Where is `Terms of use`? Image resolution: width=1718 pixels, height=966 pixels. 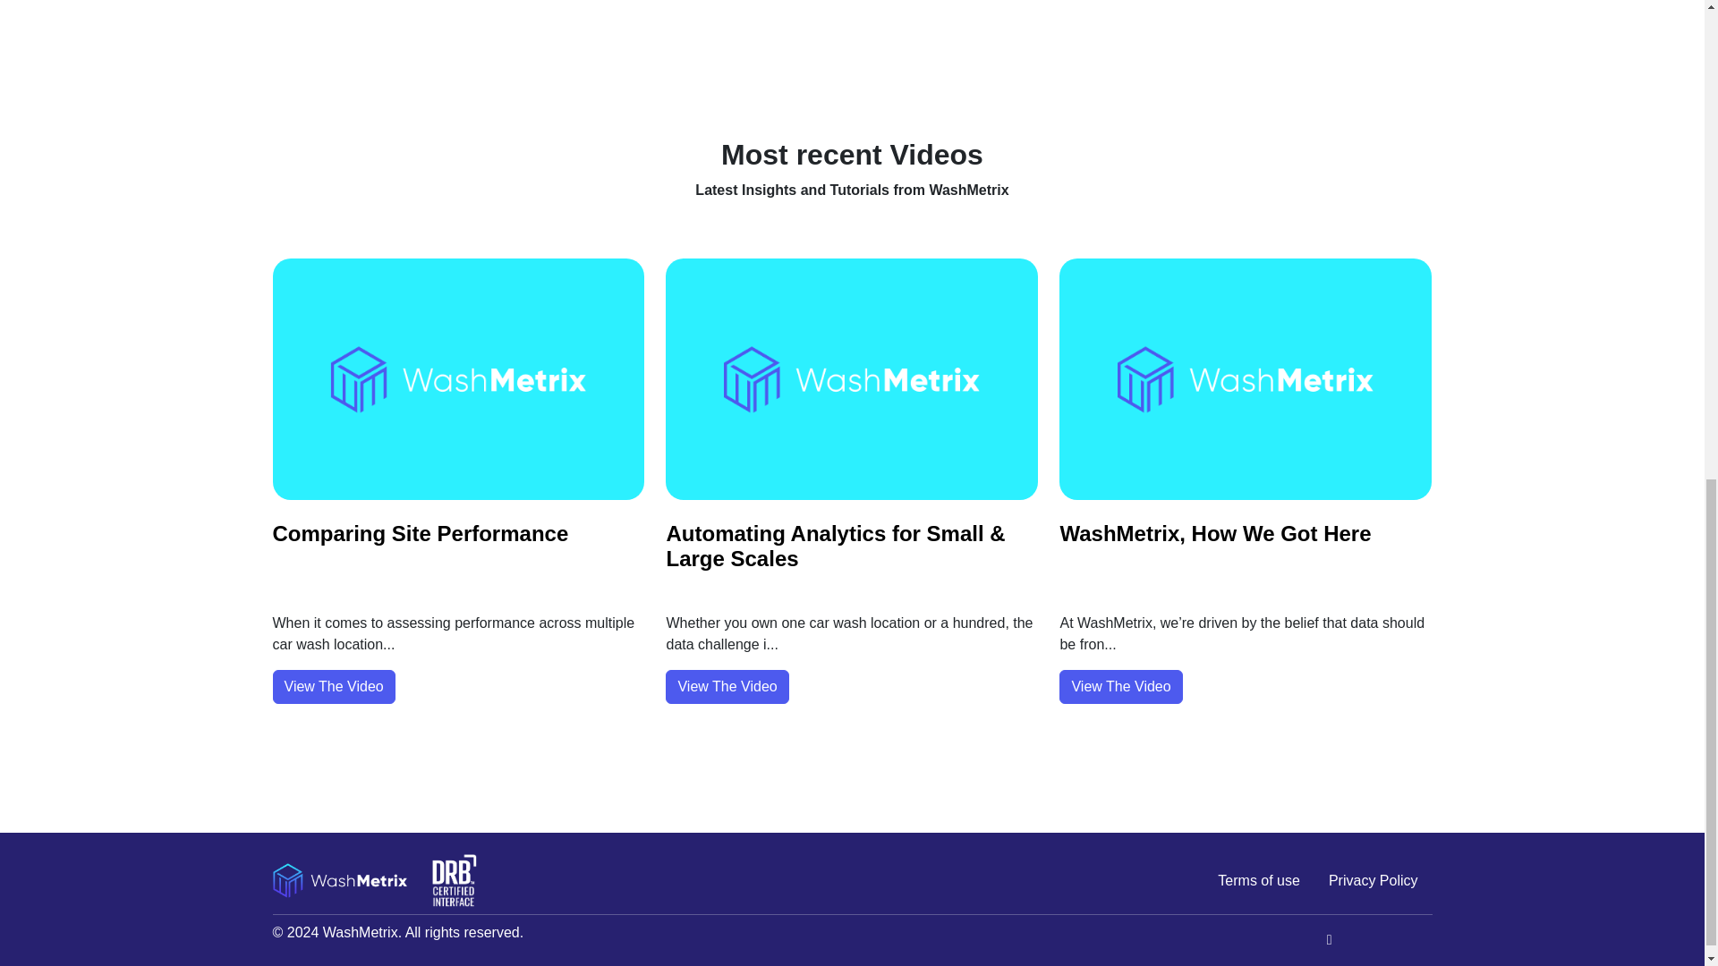 Terms of use is located at coordinates (1258, 881).